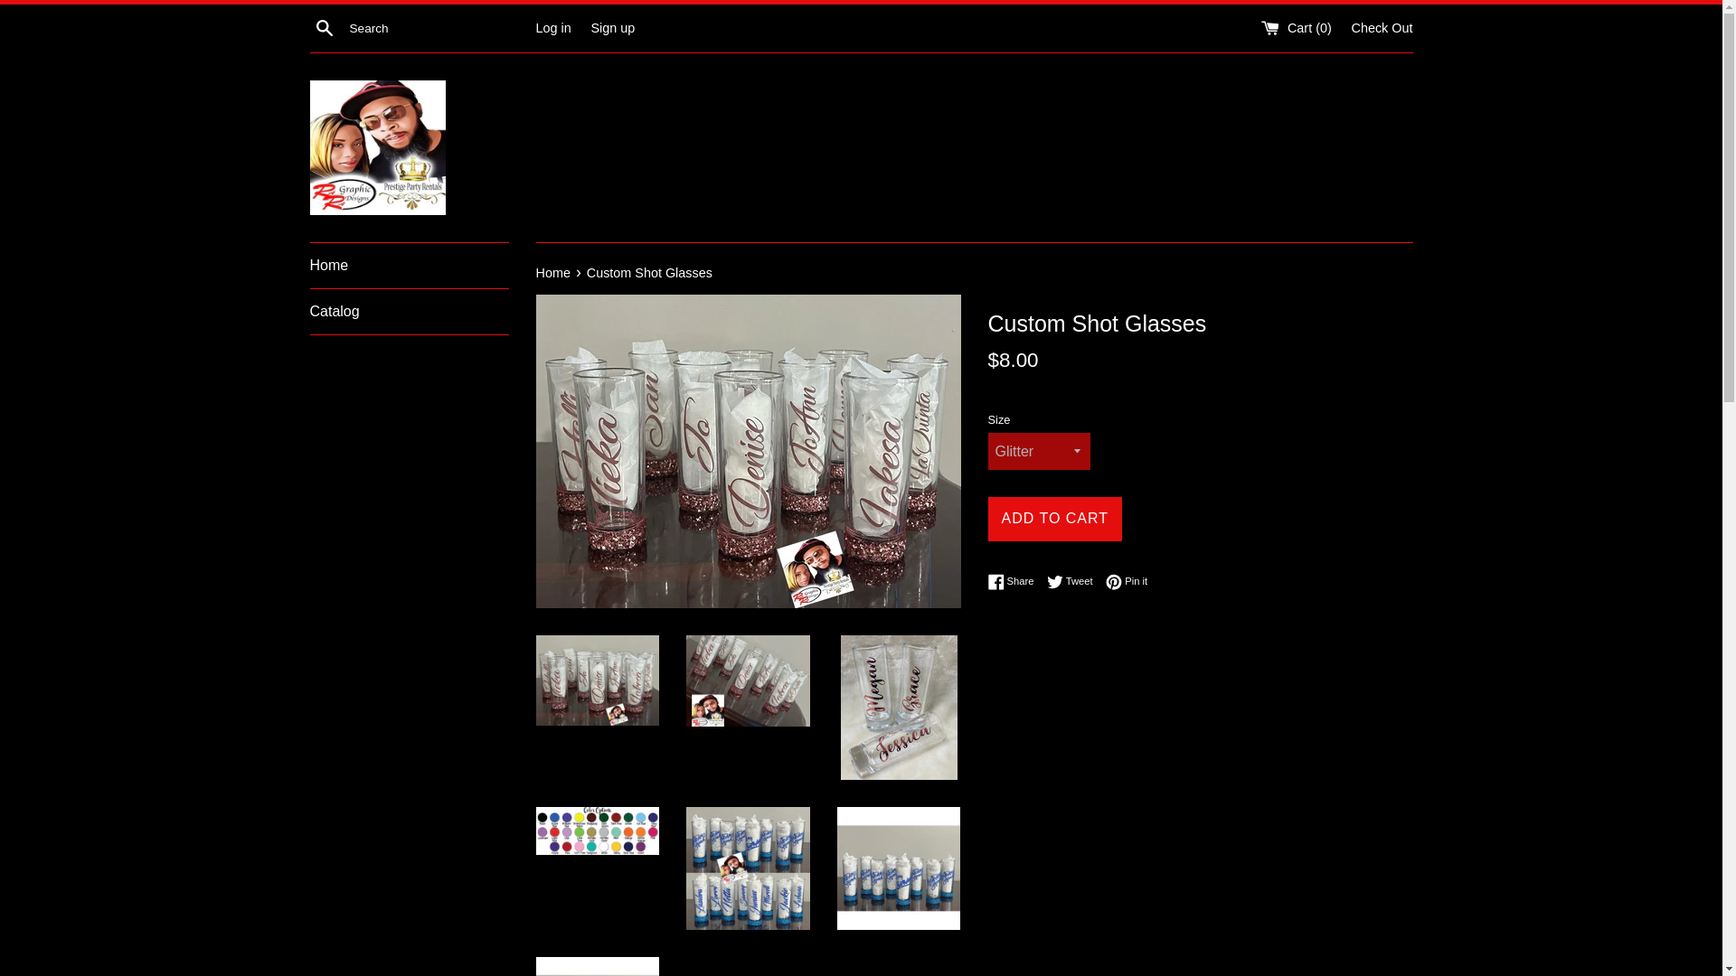 This screenshot has height=976, width=1736. What do you see at coordinates (1074, 582) in the screenshot?
I see `Sign up` at bounding box center [1074, 582].